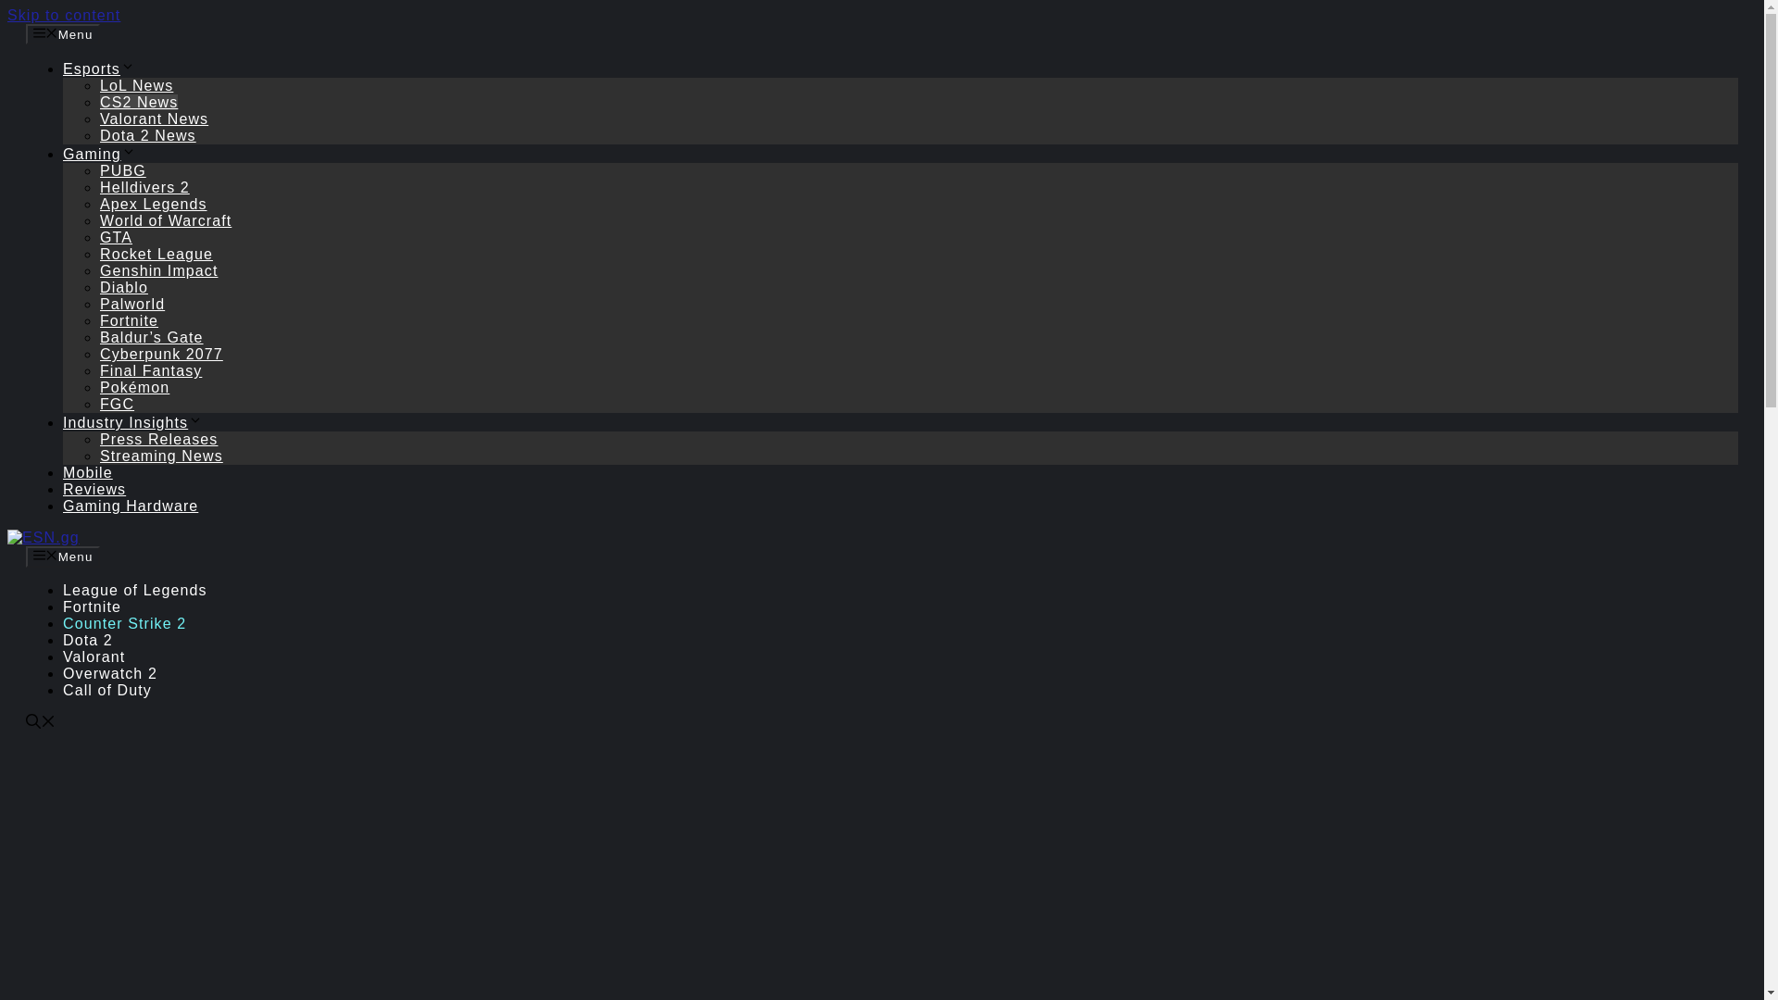  What do you see at coordinates (63, 556) in the screenshot?
I see `Menu` at bounding box center [63, 556].